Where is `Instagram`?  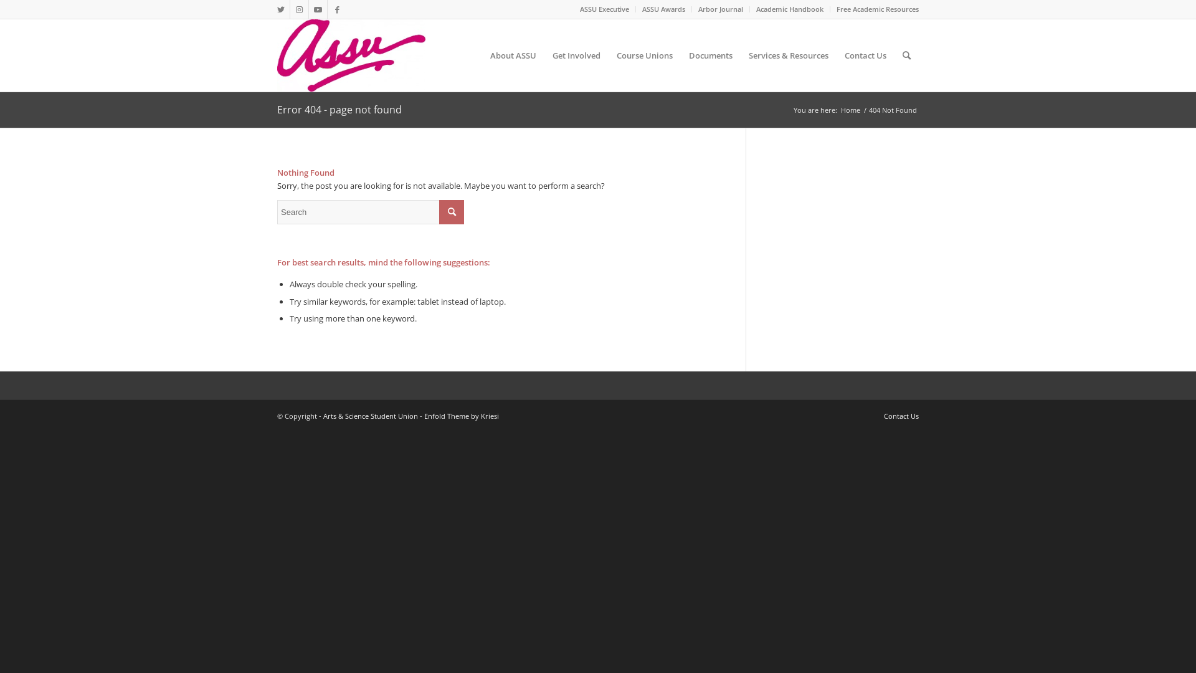 Instagram is located at coordinates (299, 9).